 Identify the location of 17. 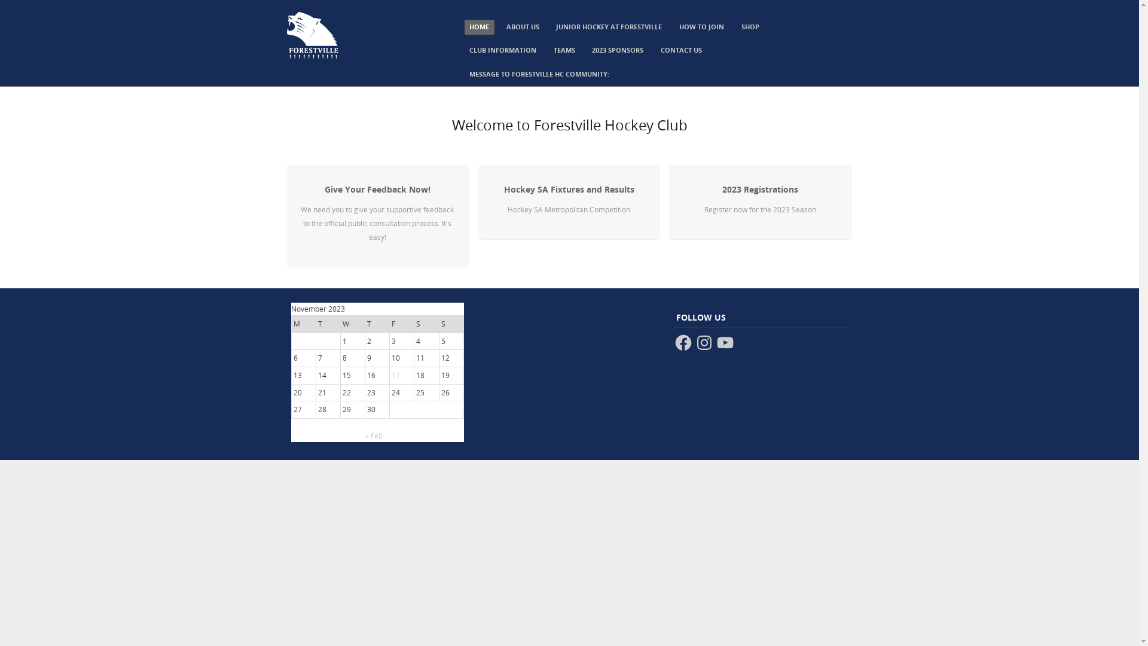
(396, 374).